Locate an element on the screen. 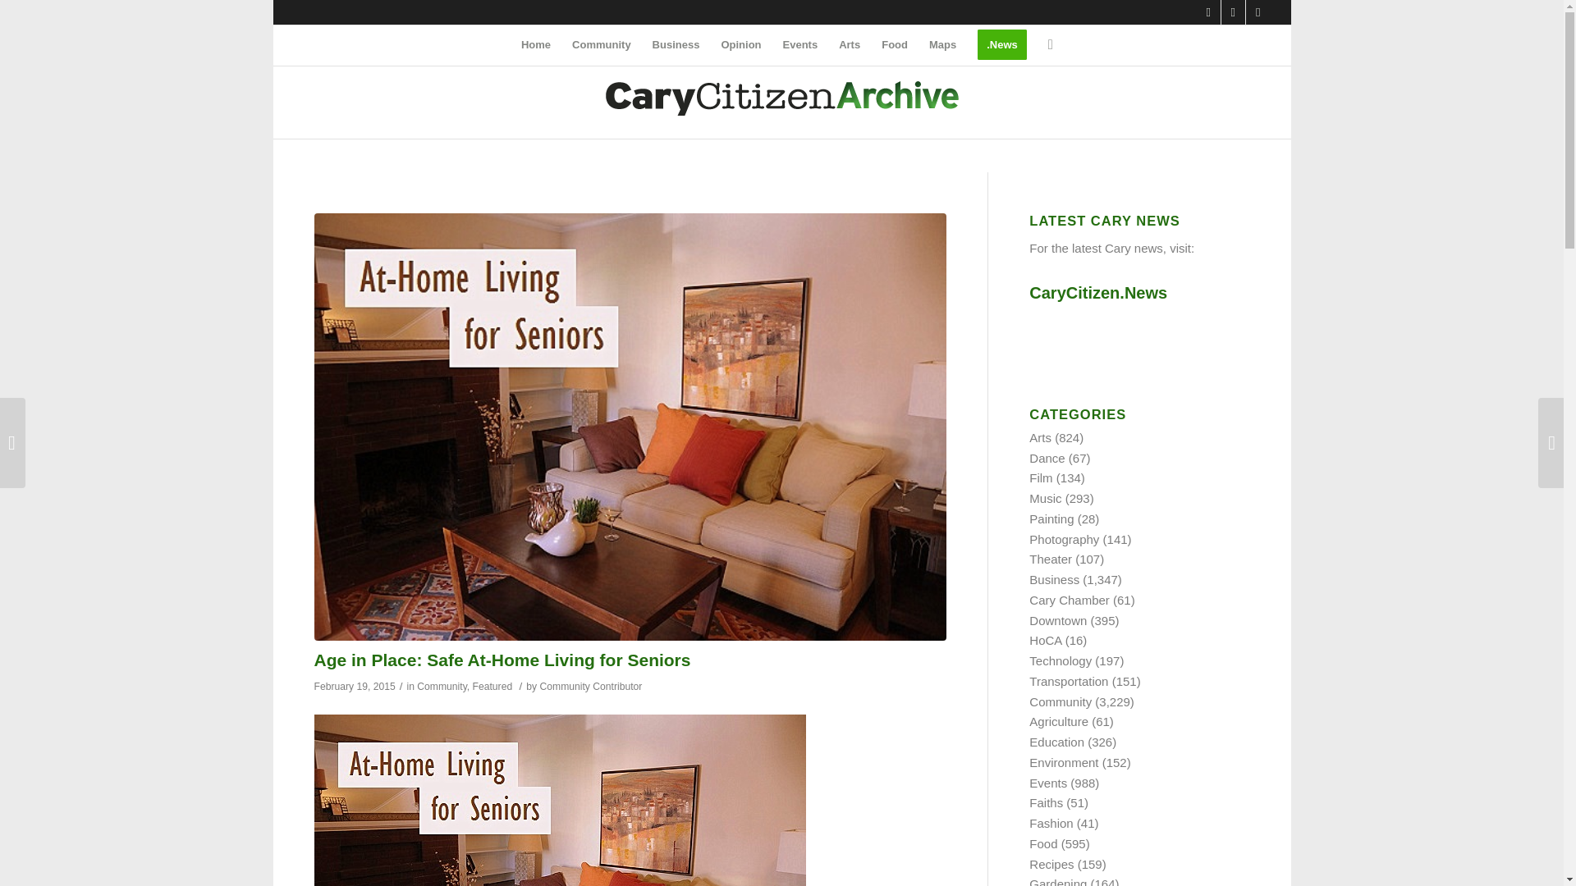 This screenshot has height=886, width=1576. Arts is located at coordinates (850, 44).